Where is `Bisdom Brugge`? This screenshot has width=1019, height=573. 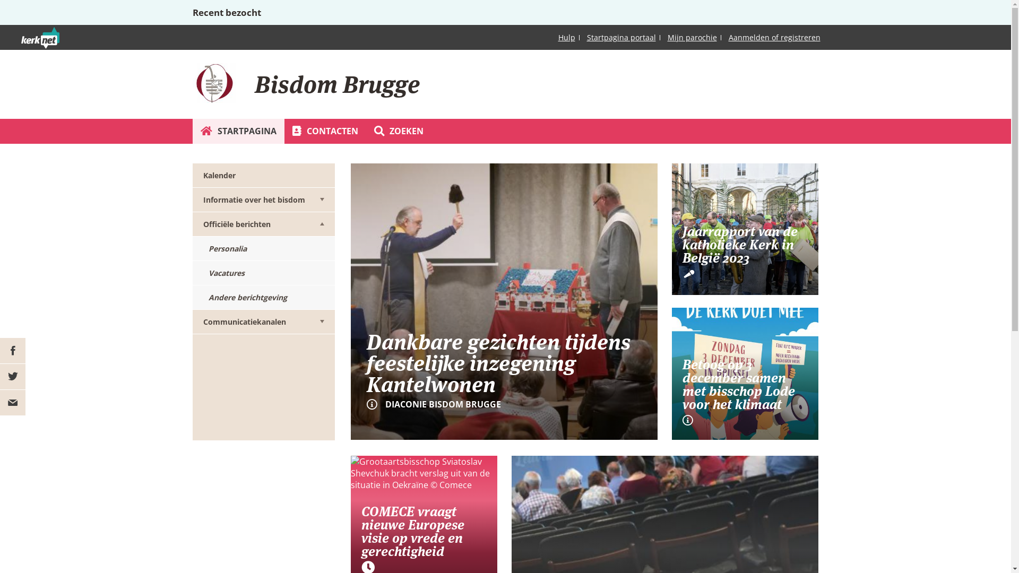
Bisdom Brugge is located at coordinates (214, 83).